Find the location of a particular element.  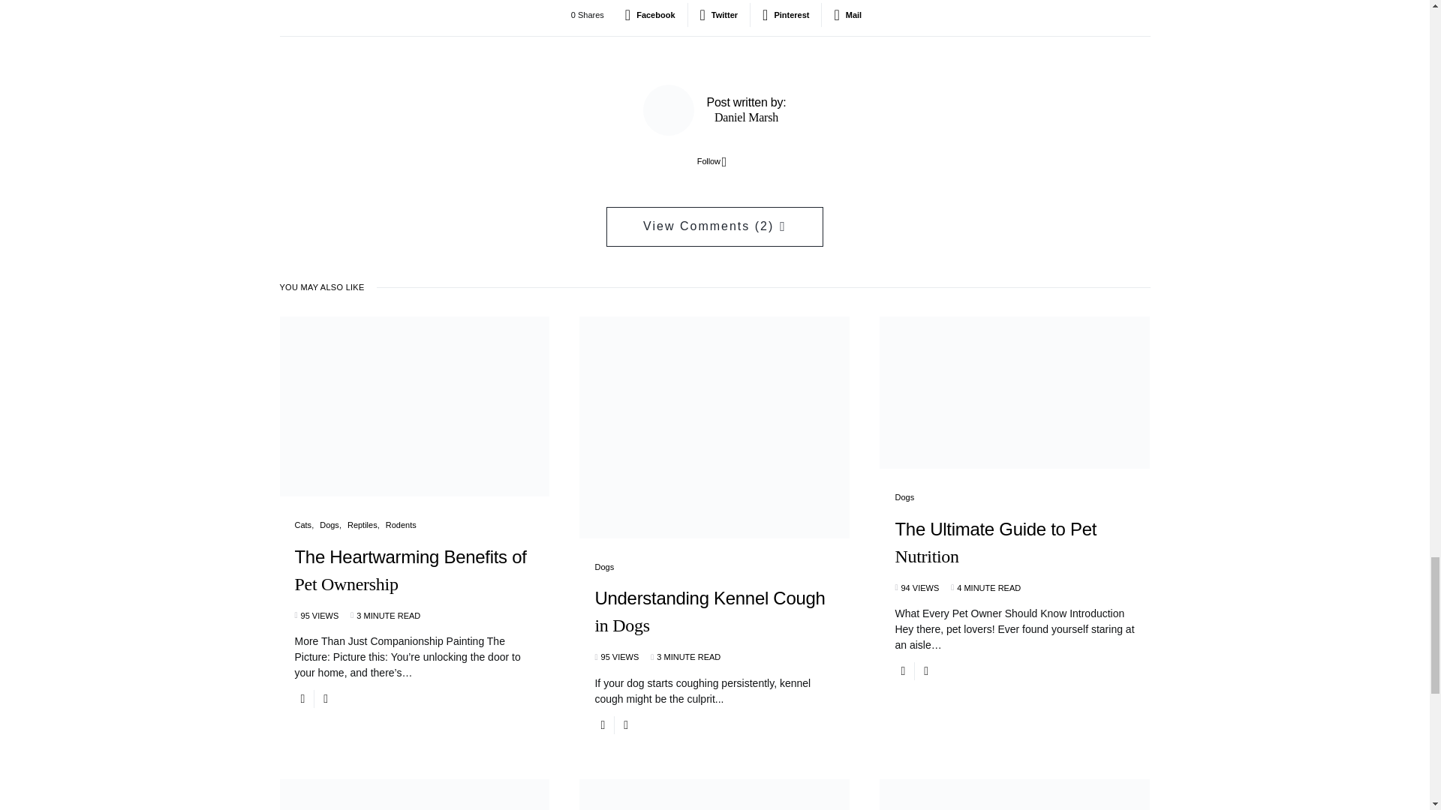

Understanding Kennel Cough in Dogs is located at coordinates (714, 624).